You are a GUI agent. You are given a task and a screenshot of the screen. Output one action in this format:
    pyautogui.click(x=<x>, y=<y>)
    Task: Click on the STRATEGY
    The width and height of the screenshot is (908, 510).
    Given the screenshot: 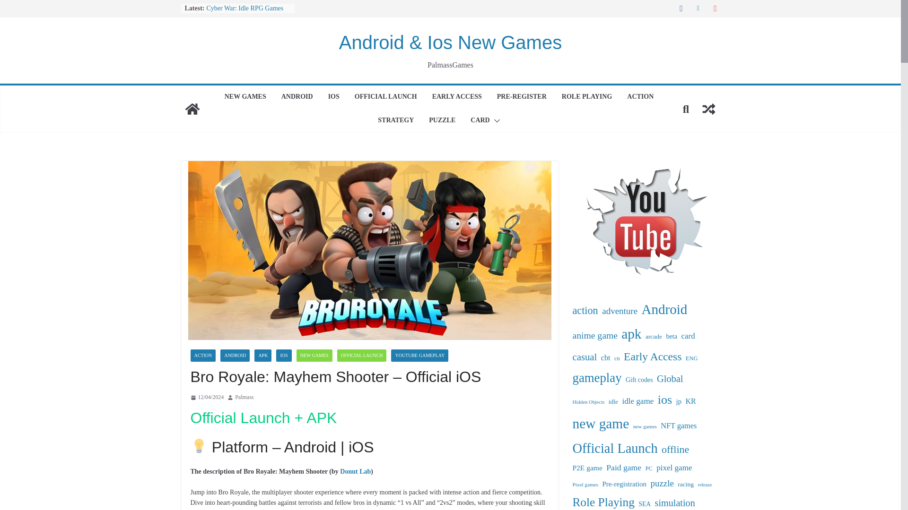 What is the action you would take?
    pyautogui.click(x=395, y=121)
    